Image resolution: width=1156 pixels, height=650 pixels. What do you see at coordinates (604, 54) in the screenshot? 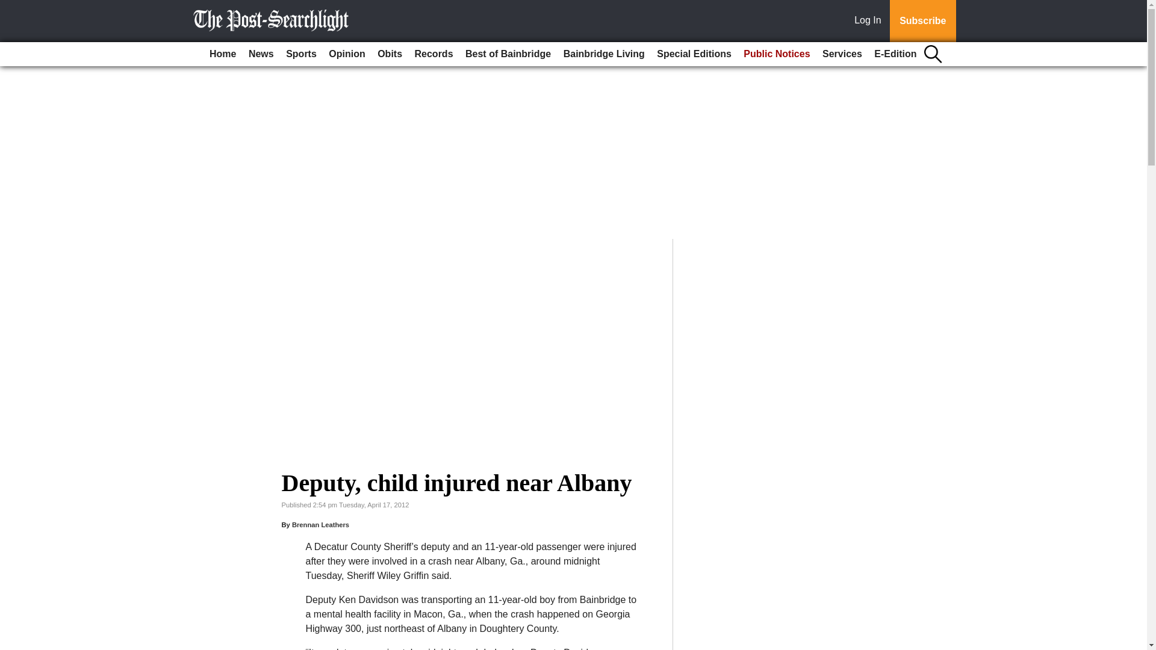
I see `Bainbridge Living` at bounding box center [604, 54].